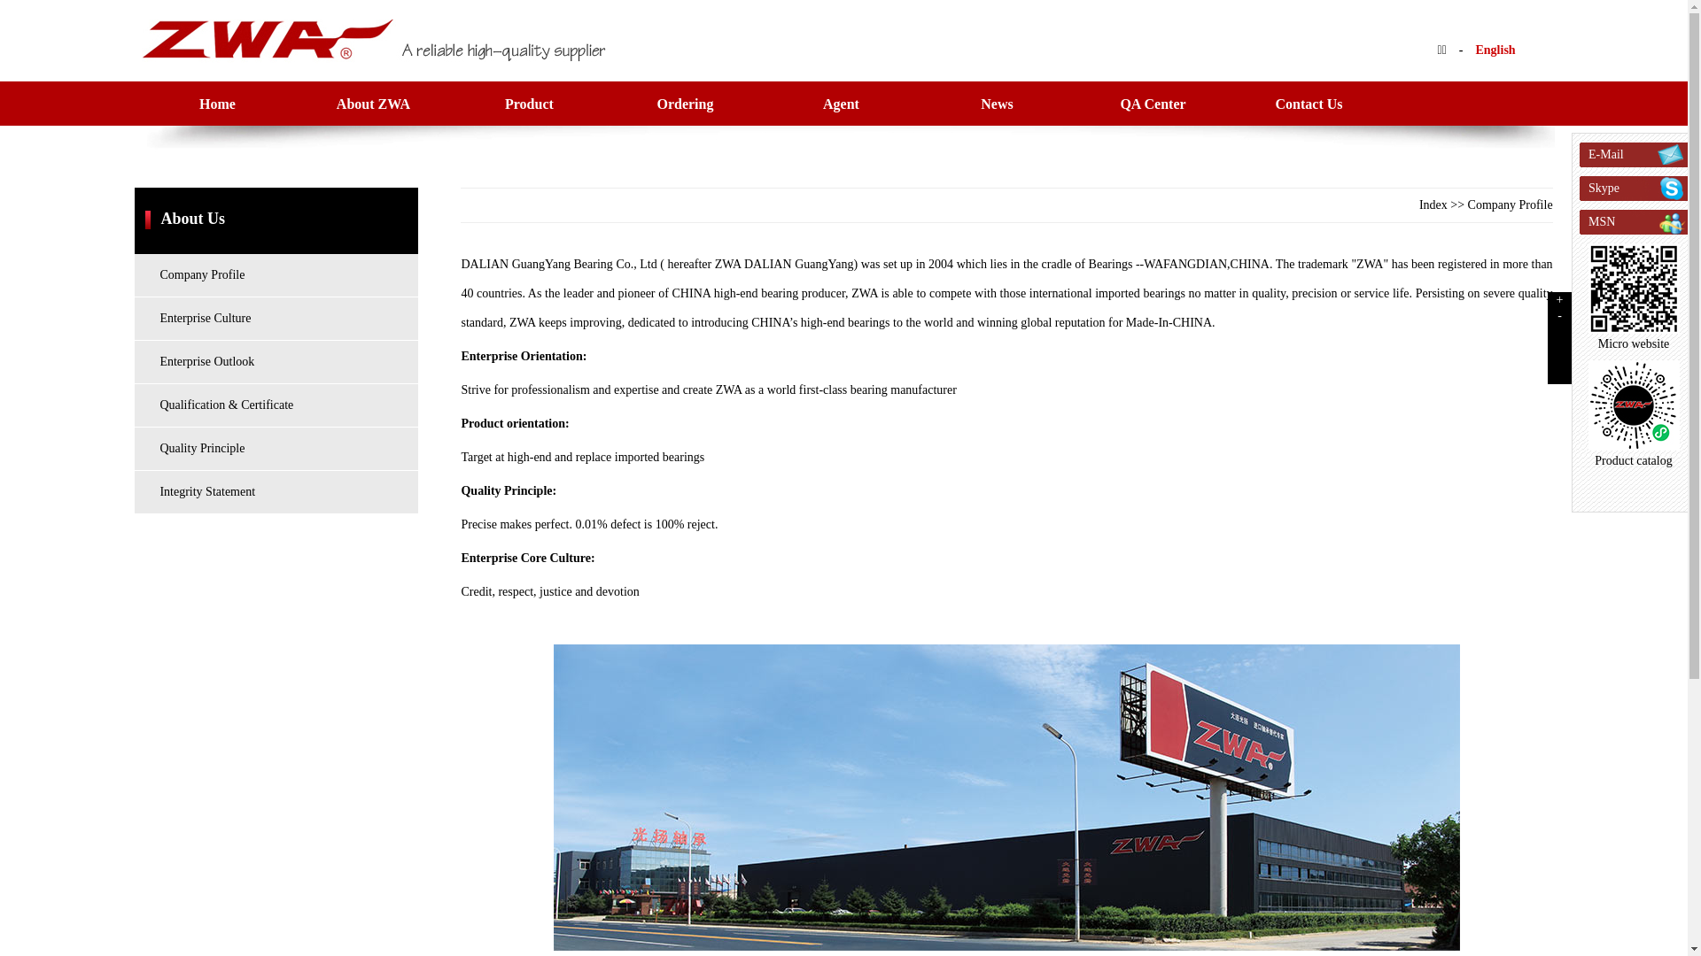 This screenshot has width=1701, height=956. What do you see at coordinates (685, 103) in the screenshot?
I see `Ordering` at bounding box center [685, 103].